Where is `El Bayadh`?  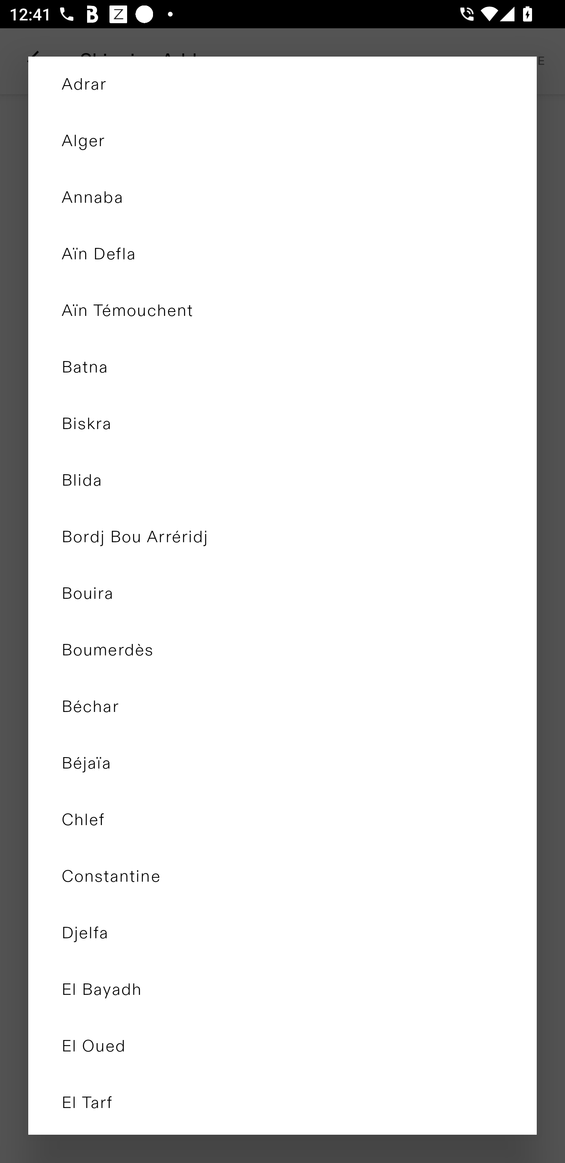 El Bayadh is located at coordinates (282, 990).